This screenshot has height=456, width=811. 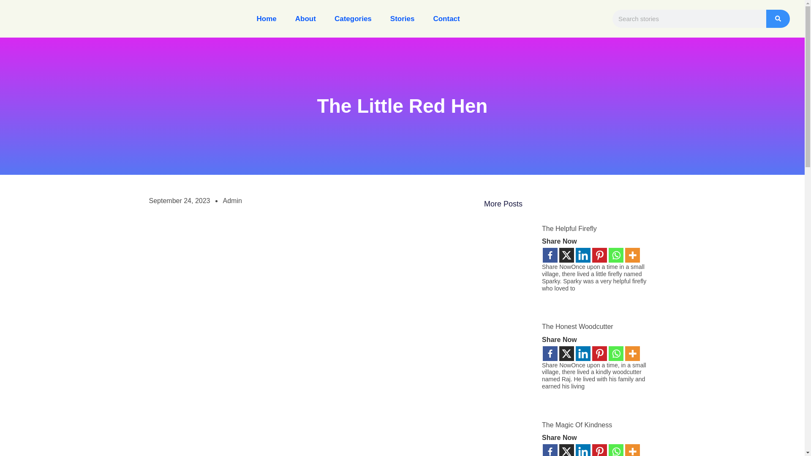 I want to click on Admin, so click(x=232, y=201).